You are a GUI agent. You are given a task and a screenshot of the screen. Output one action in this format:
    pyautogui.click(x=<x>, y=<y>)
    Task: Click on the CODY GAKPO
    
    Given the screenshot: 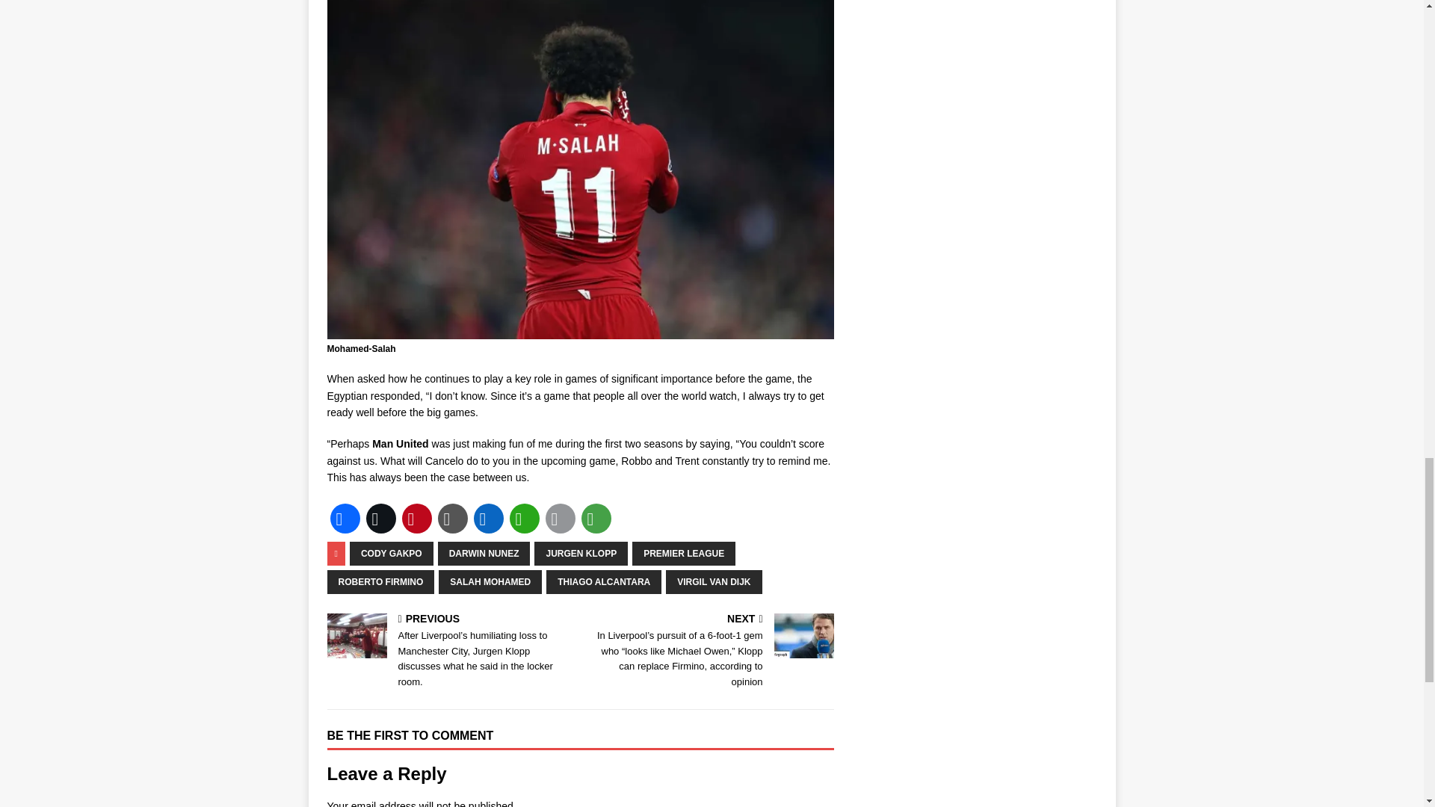 What is the action you would take?
    pyautogui.click(x=392, y=553)
    